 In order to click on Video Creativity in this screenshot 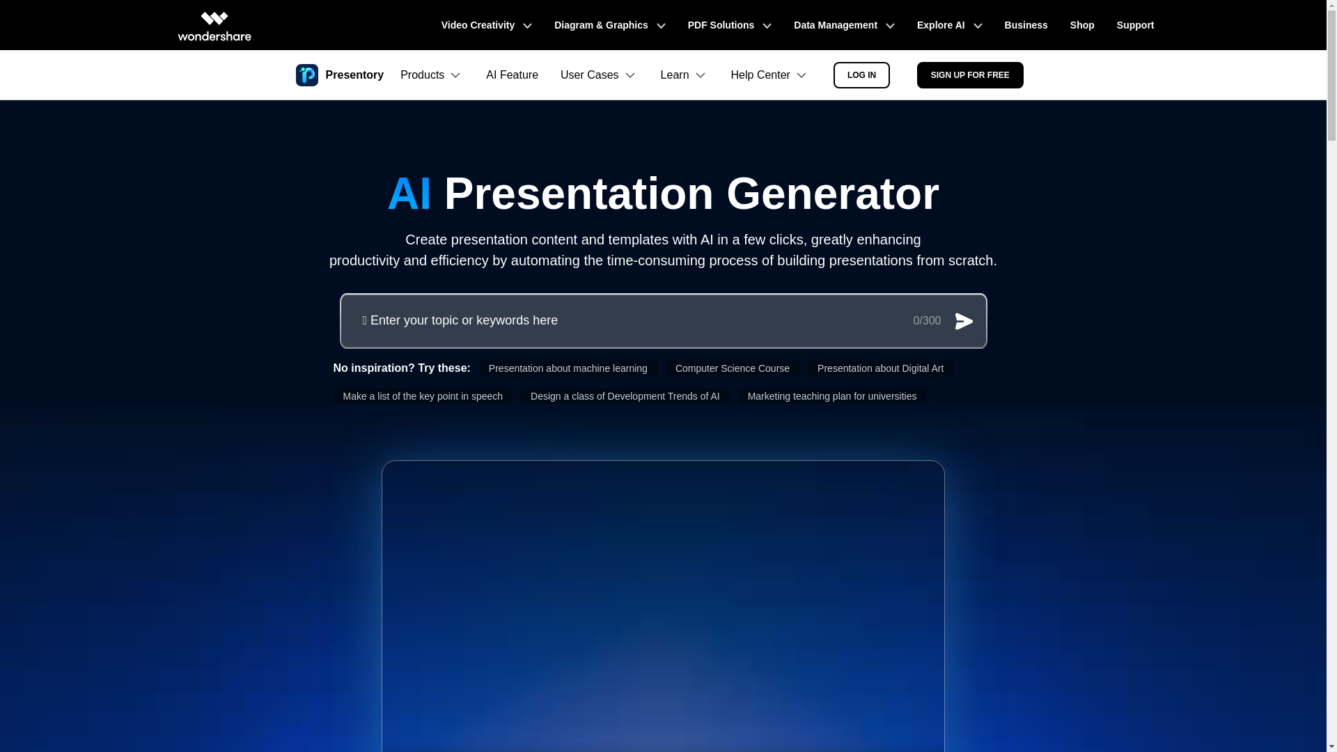, I will do `click(486, 25)`.